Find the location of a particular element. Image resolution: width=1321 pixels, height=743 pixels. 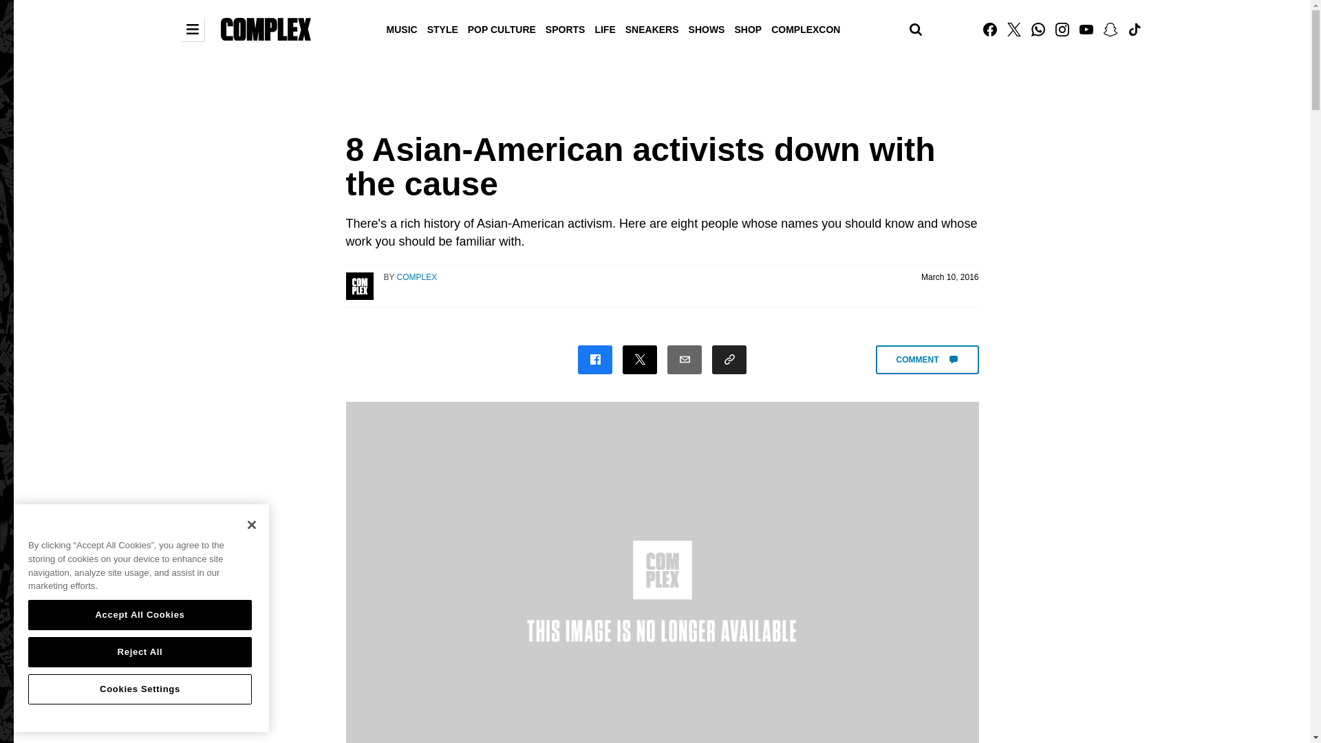

STYLE is located at coordinates (443, 28).